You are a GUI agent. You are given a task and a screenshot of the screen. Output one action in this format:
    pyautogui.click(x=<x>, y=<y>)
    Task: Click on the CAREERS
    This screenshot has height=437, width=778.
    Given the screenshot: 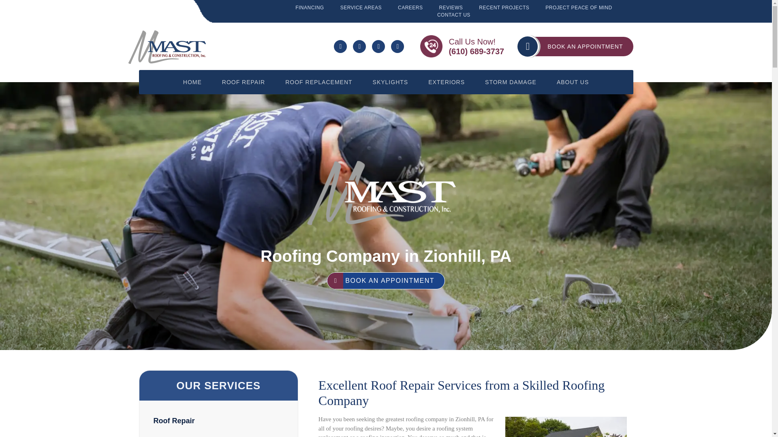 What is the action you would take?
    pyautogui.click(x=410, y=7)
    